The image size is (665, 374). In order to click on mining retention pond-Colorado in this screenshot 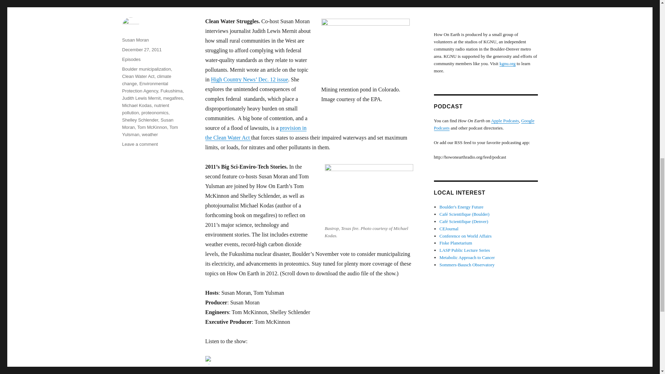, I will do `click(365, 52)`.